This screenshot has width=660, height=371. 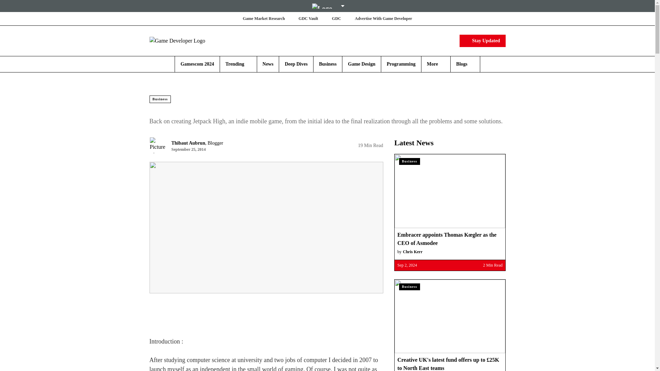 What do you see at coordinates (328, 64) in the screenshot?
I see `Business` at bounding box center [328, 64].